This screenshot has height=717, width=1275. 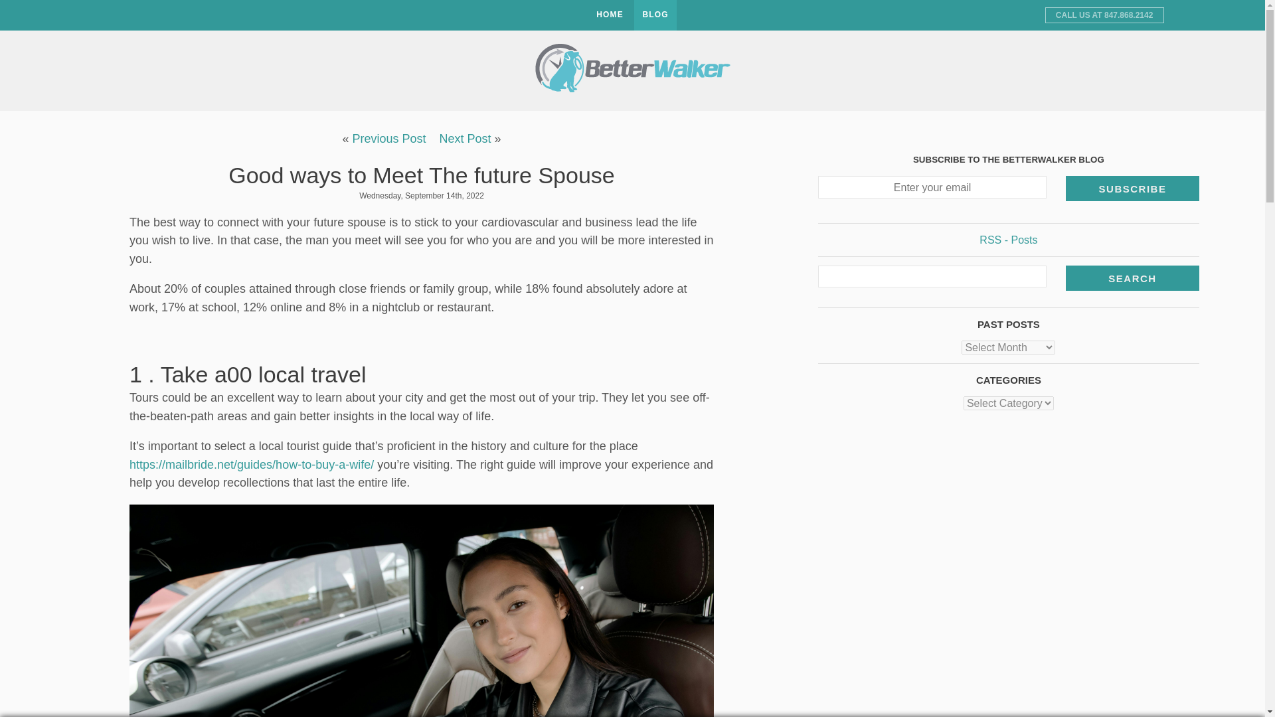 I want to click on BLOG, so click(x=655, y=15).